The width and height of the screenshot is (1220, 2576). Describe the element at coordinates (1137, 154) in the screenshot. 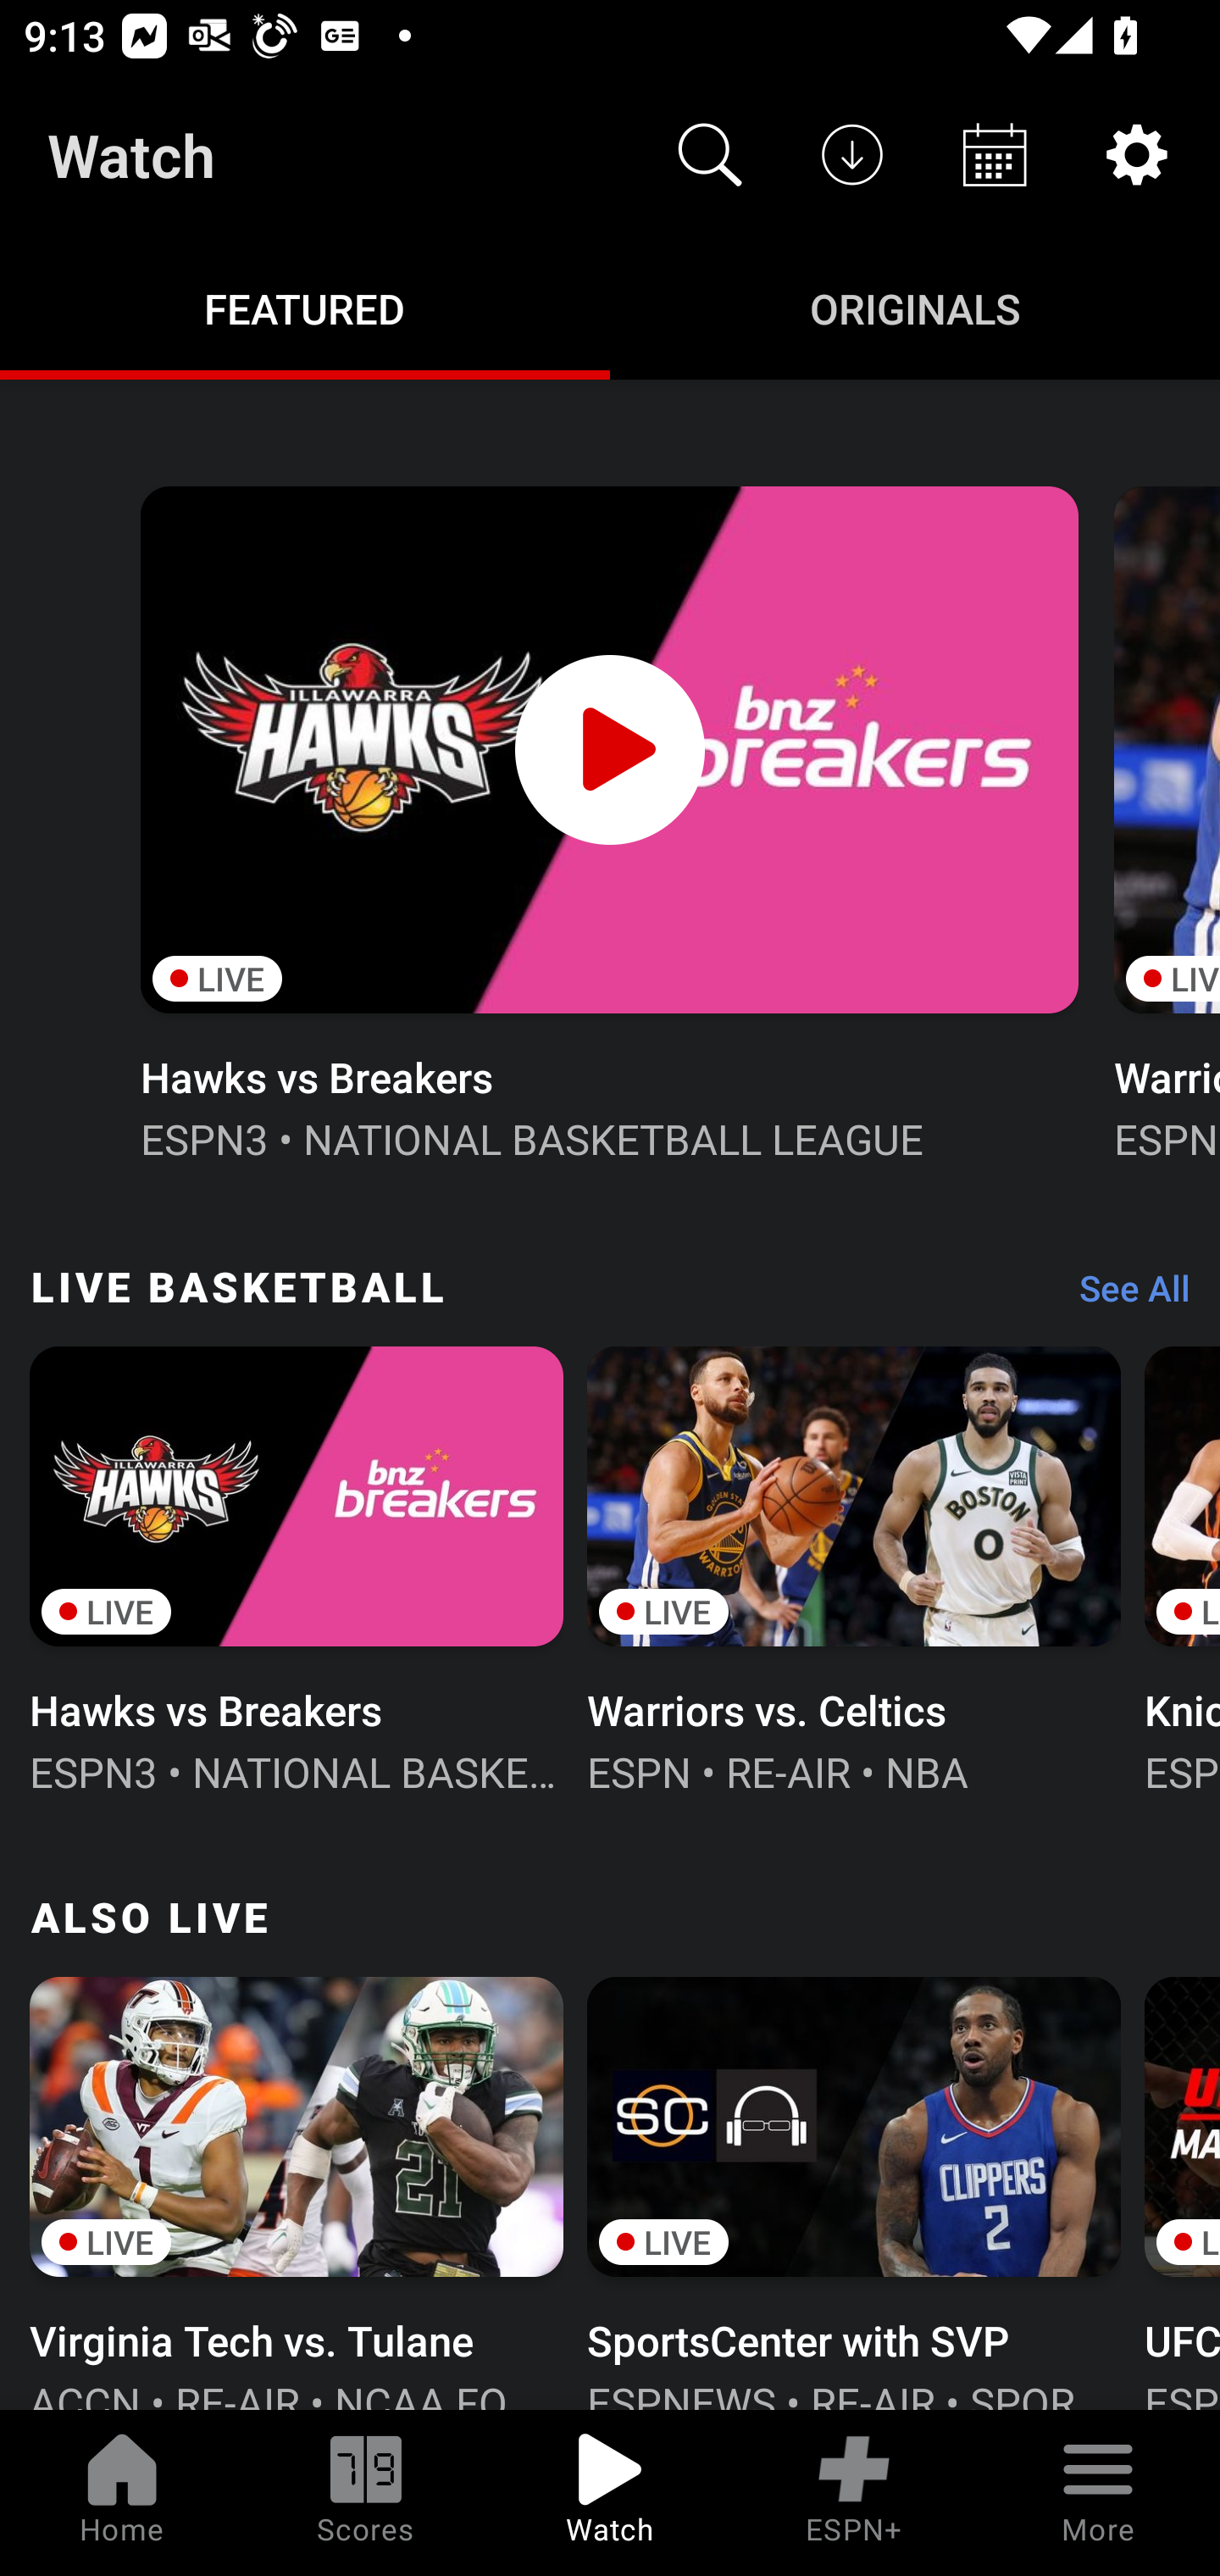

I see `Settings` at that location.